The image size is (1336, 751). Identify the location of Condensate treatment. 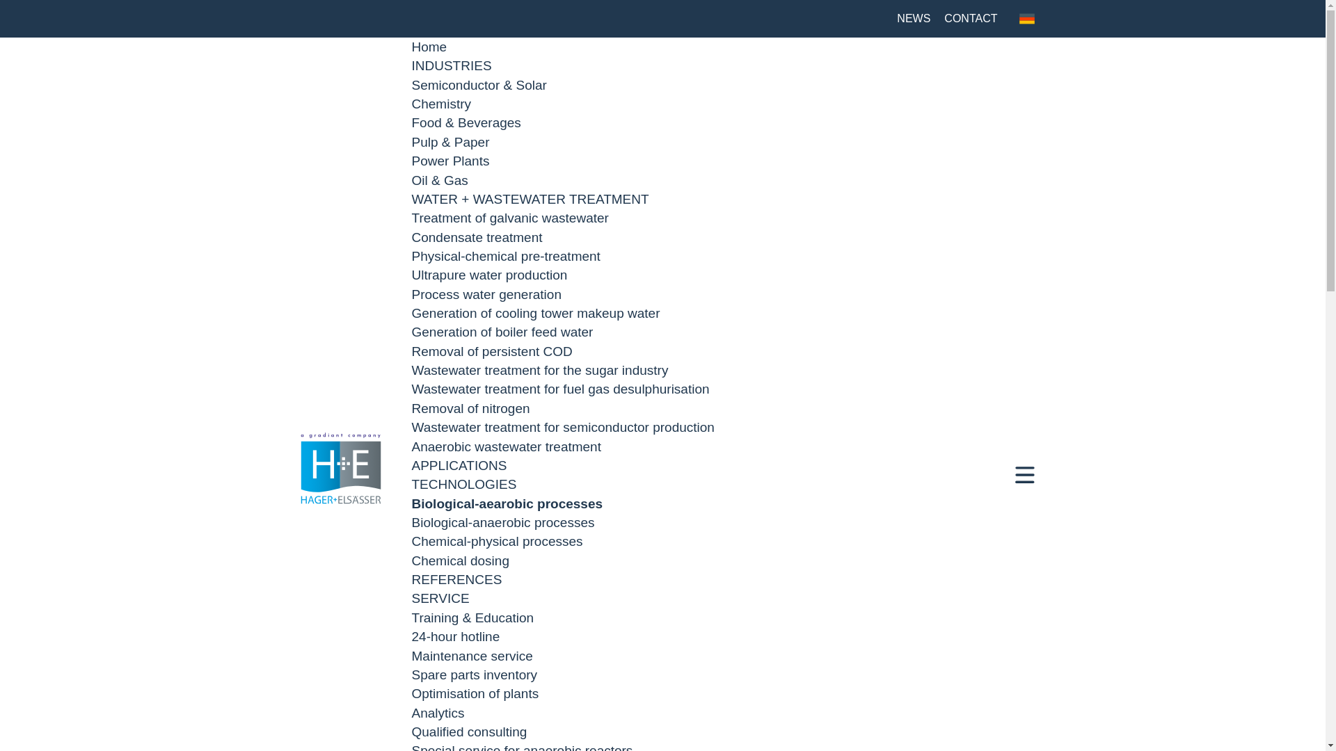
(477, 237).